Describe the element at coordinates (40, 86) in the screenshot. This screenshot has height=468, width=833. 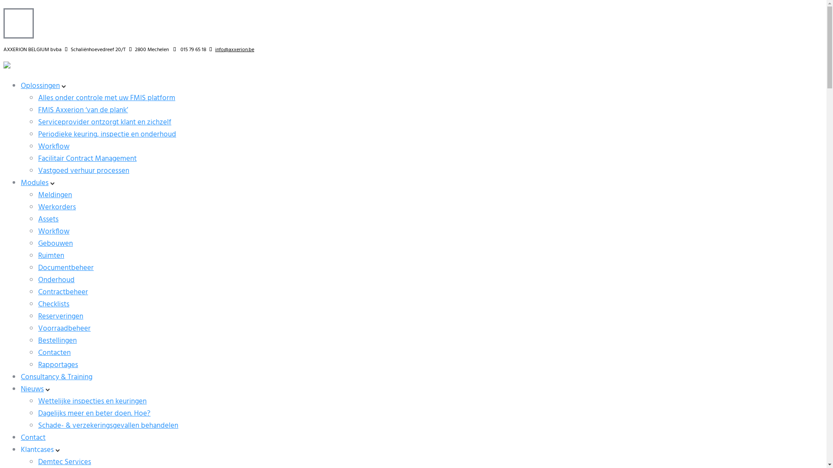
I see `Oplossingen` at that location.